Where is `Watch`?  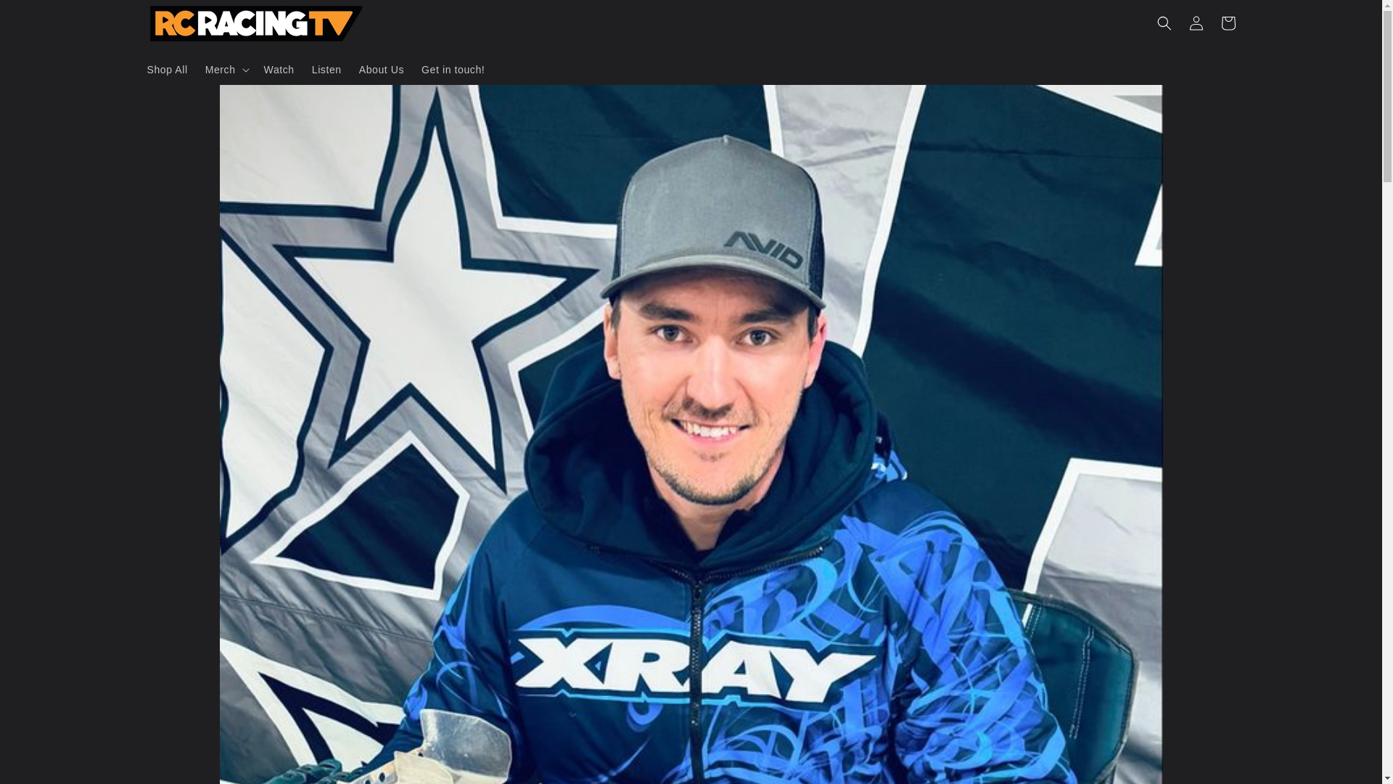 Watch is located at coordinates (279, 68).